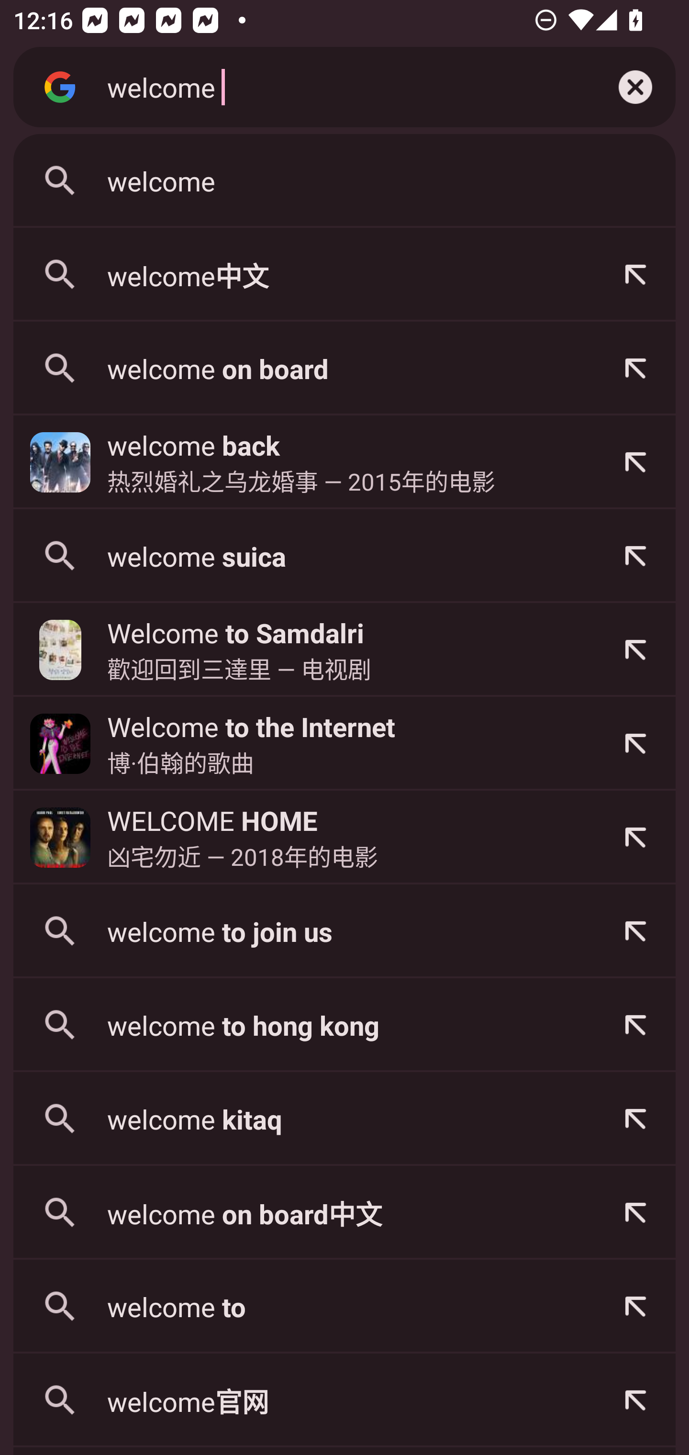 This screenshot has height=1455, width=689. Describe the element at coordinates (635, 1119) in the screenshot. I see `Refine: welcome kitaq` at that location.